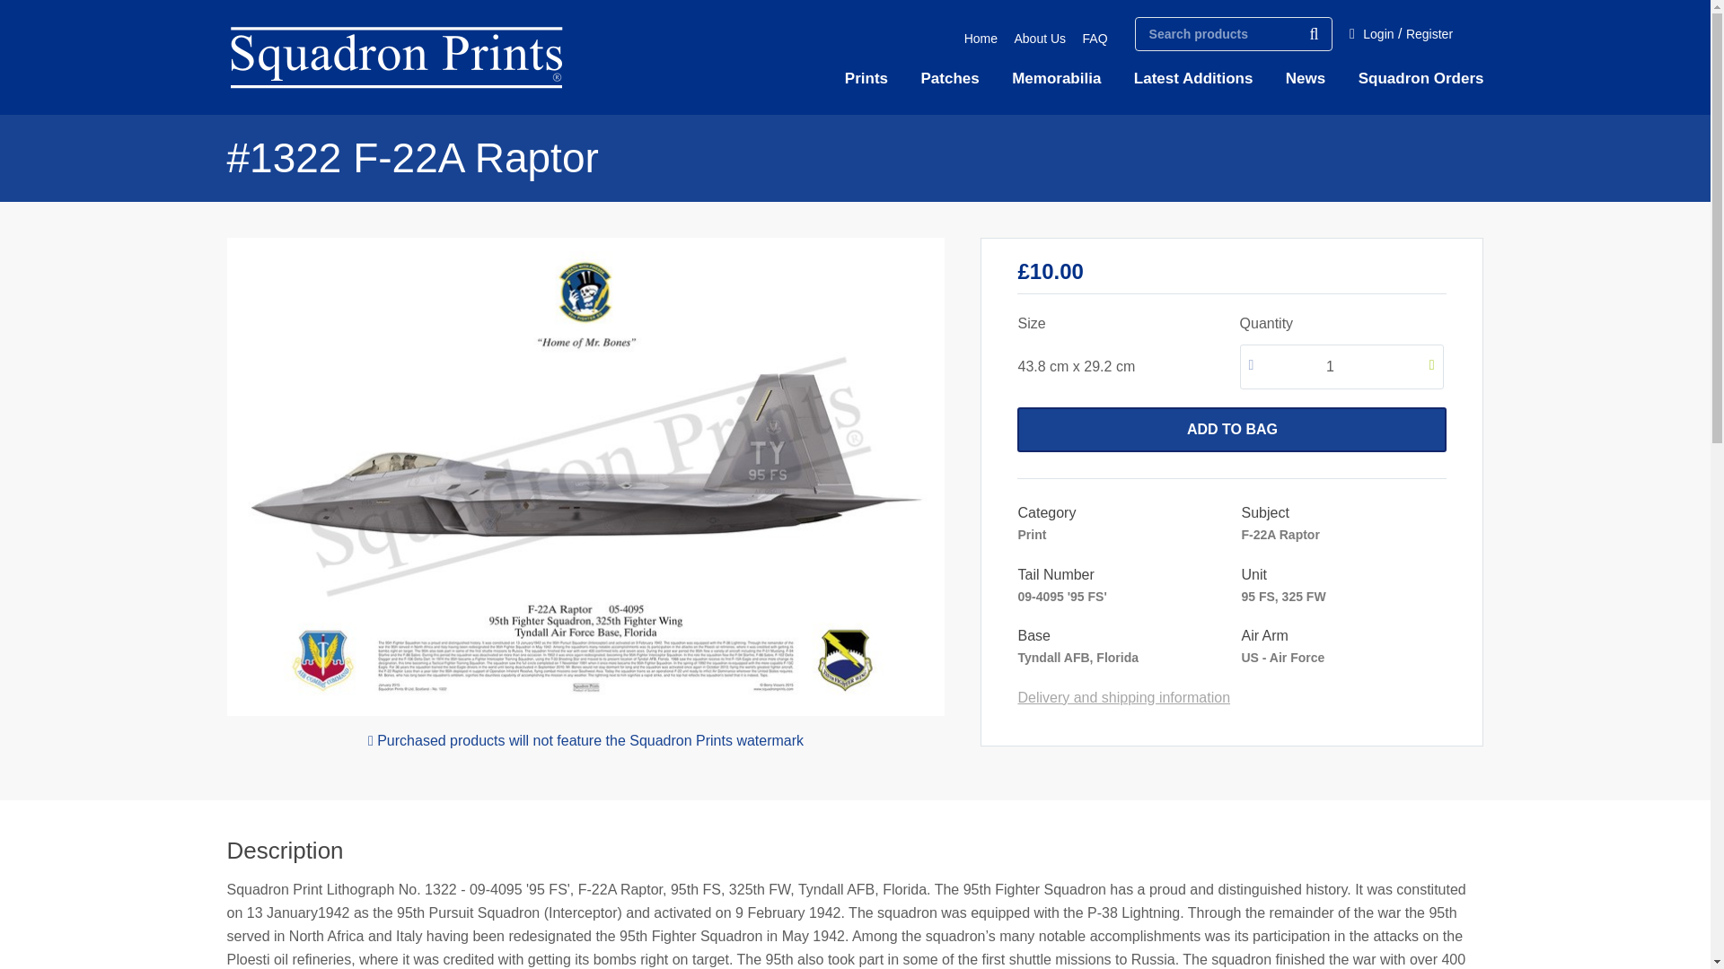 This screenshot has width=1724, height=969. What do you see at coordinates (1193, 79) in the screenshot?
I see `Latest Additions` at bounding box center [1193, 79].